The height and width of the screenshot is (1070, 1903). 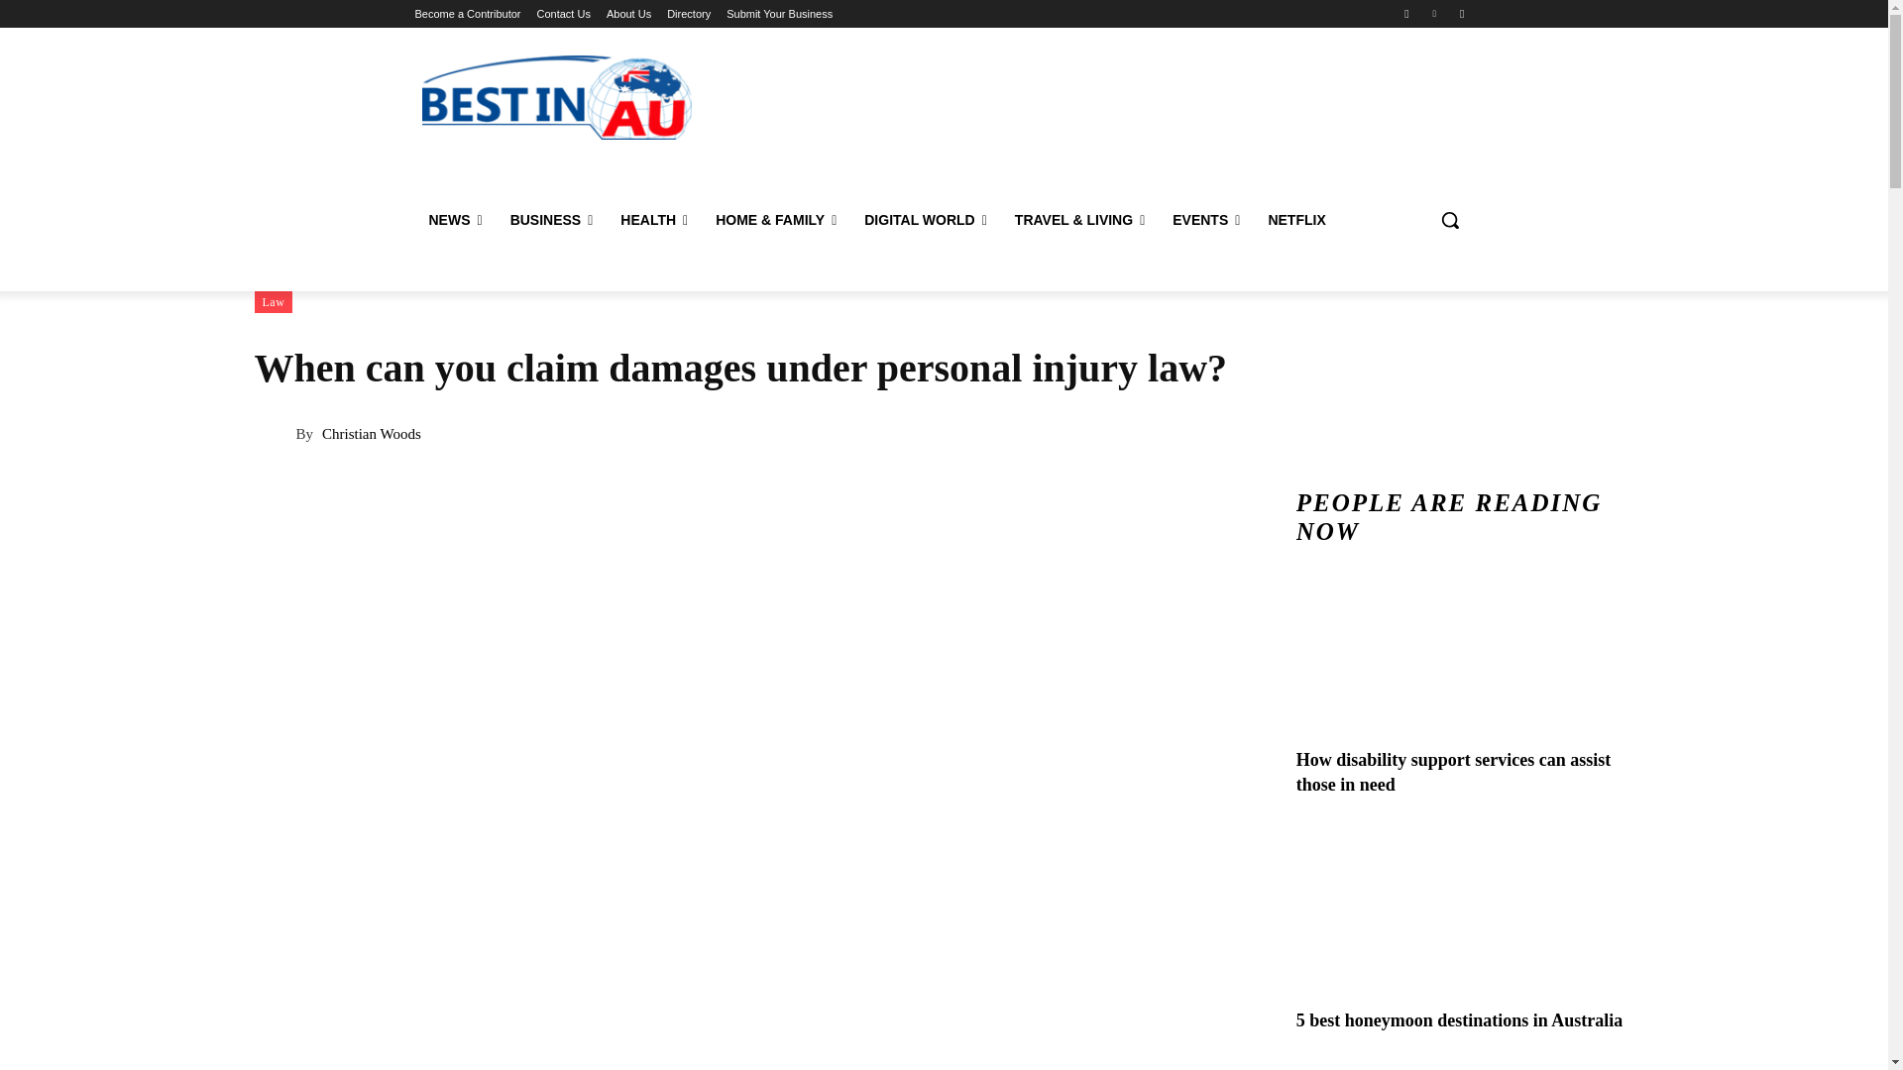 What do you see at coordinates (557, 97) in the screenshot?
I see `Best in Australia - The Most Researched Information` at bounding box center [557, 97].